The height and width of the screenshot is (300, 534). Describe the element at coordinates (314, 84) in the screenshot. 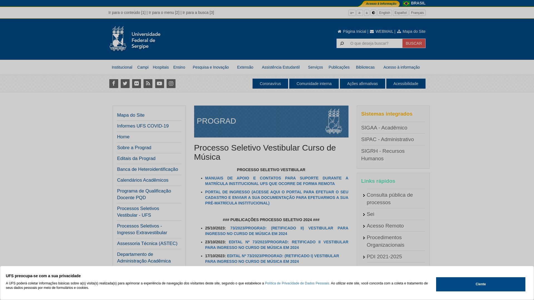

I see `Comunidade interna` at that location.